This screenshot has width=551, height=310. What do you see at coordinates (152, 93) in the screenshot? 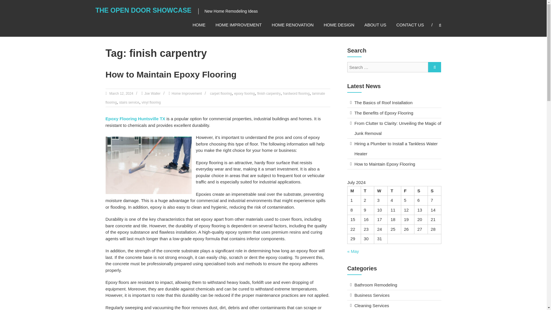
I see `Joe Waller` at bounding box center [152, 93].